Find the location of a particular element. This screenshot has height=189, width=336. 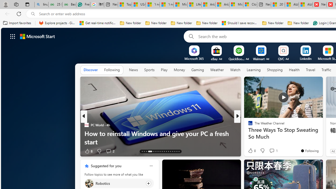

View comments 12 Comment is located at coordinates (276, 151).